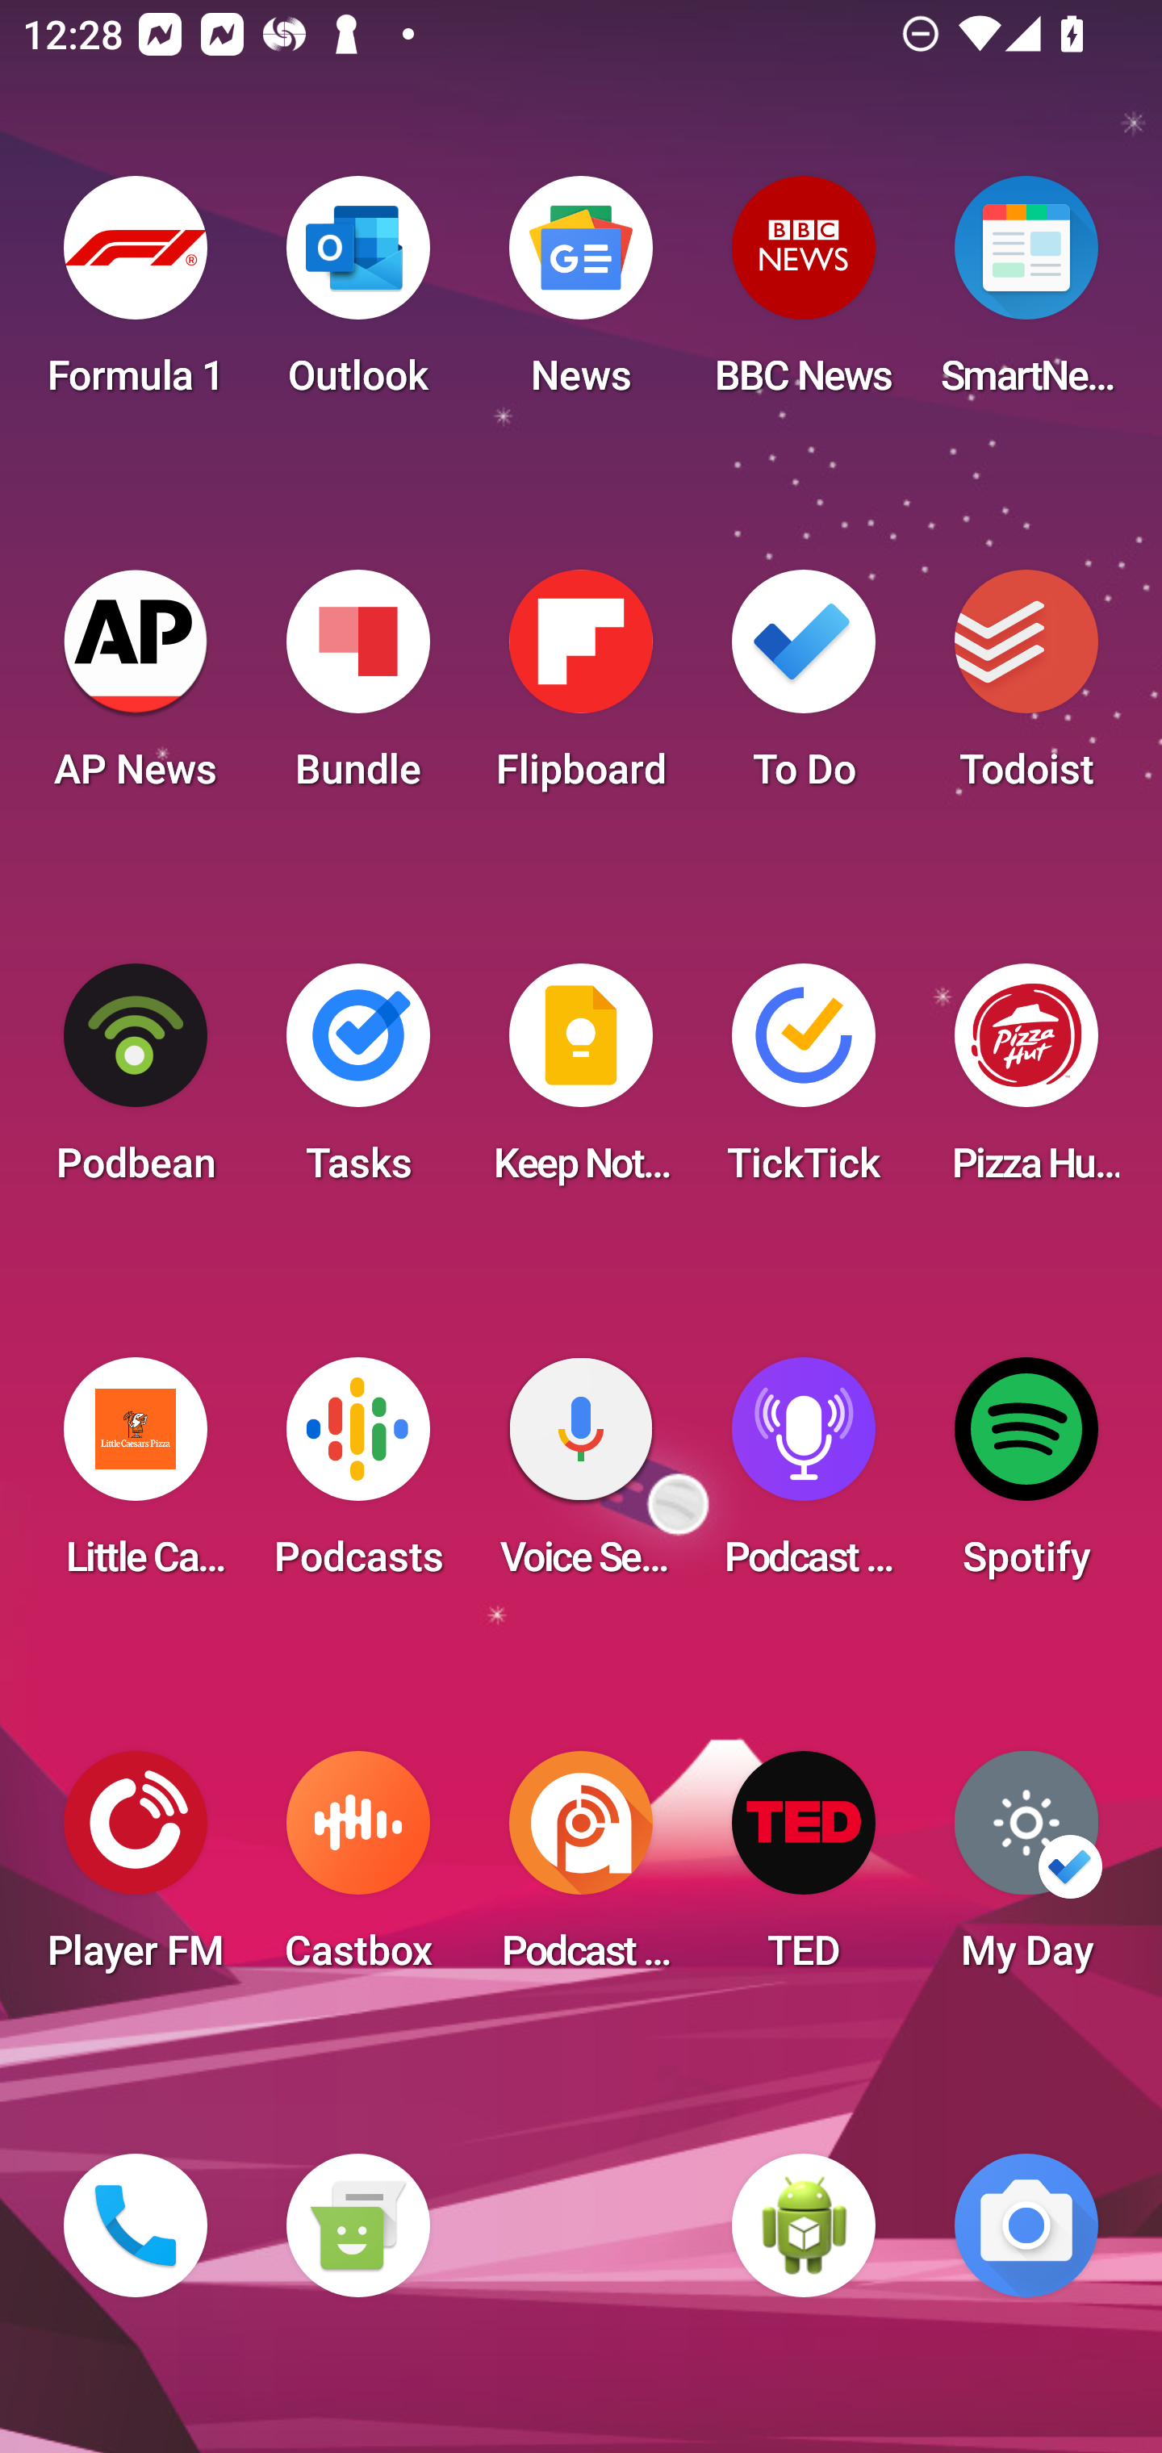 This screenshot has height=2453, width=1162. I want to click on Player FM, so click(136, 1870).